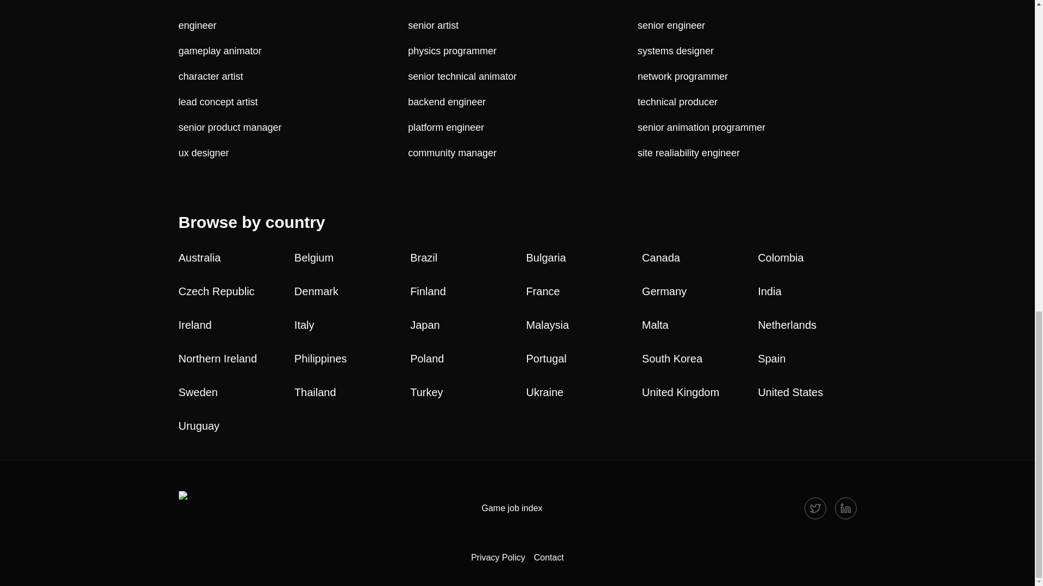 The width and height of the screenshot is (1043, 586). I want to click on senior engineer, so click(746, 25).